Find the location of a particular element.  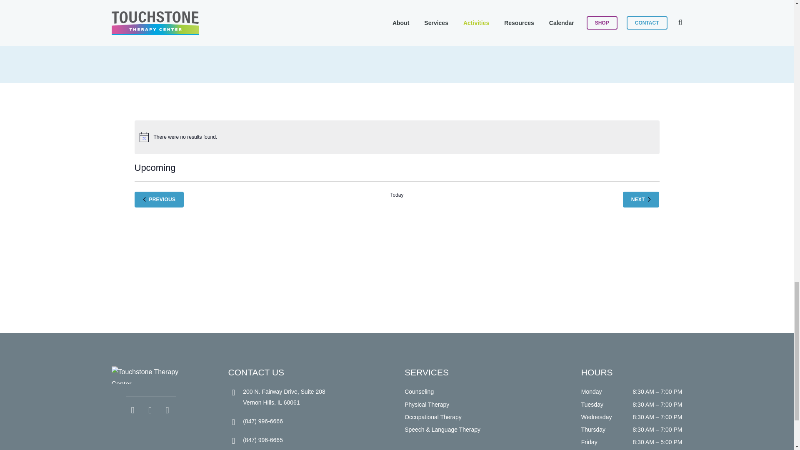

Click to select today's date is located at coordinates (397, 200).